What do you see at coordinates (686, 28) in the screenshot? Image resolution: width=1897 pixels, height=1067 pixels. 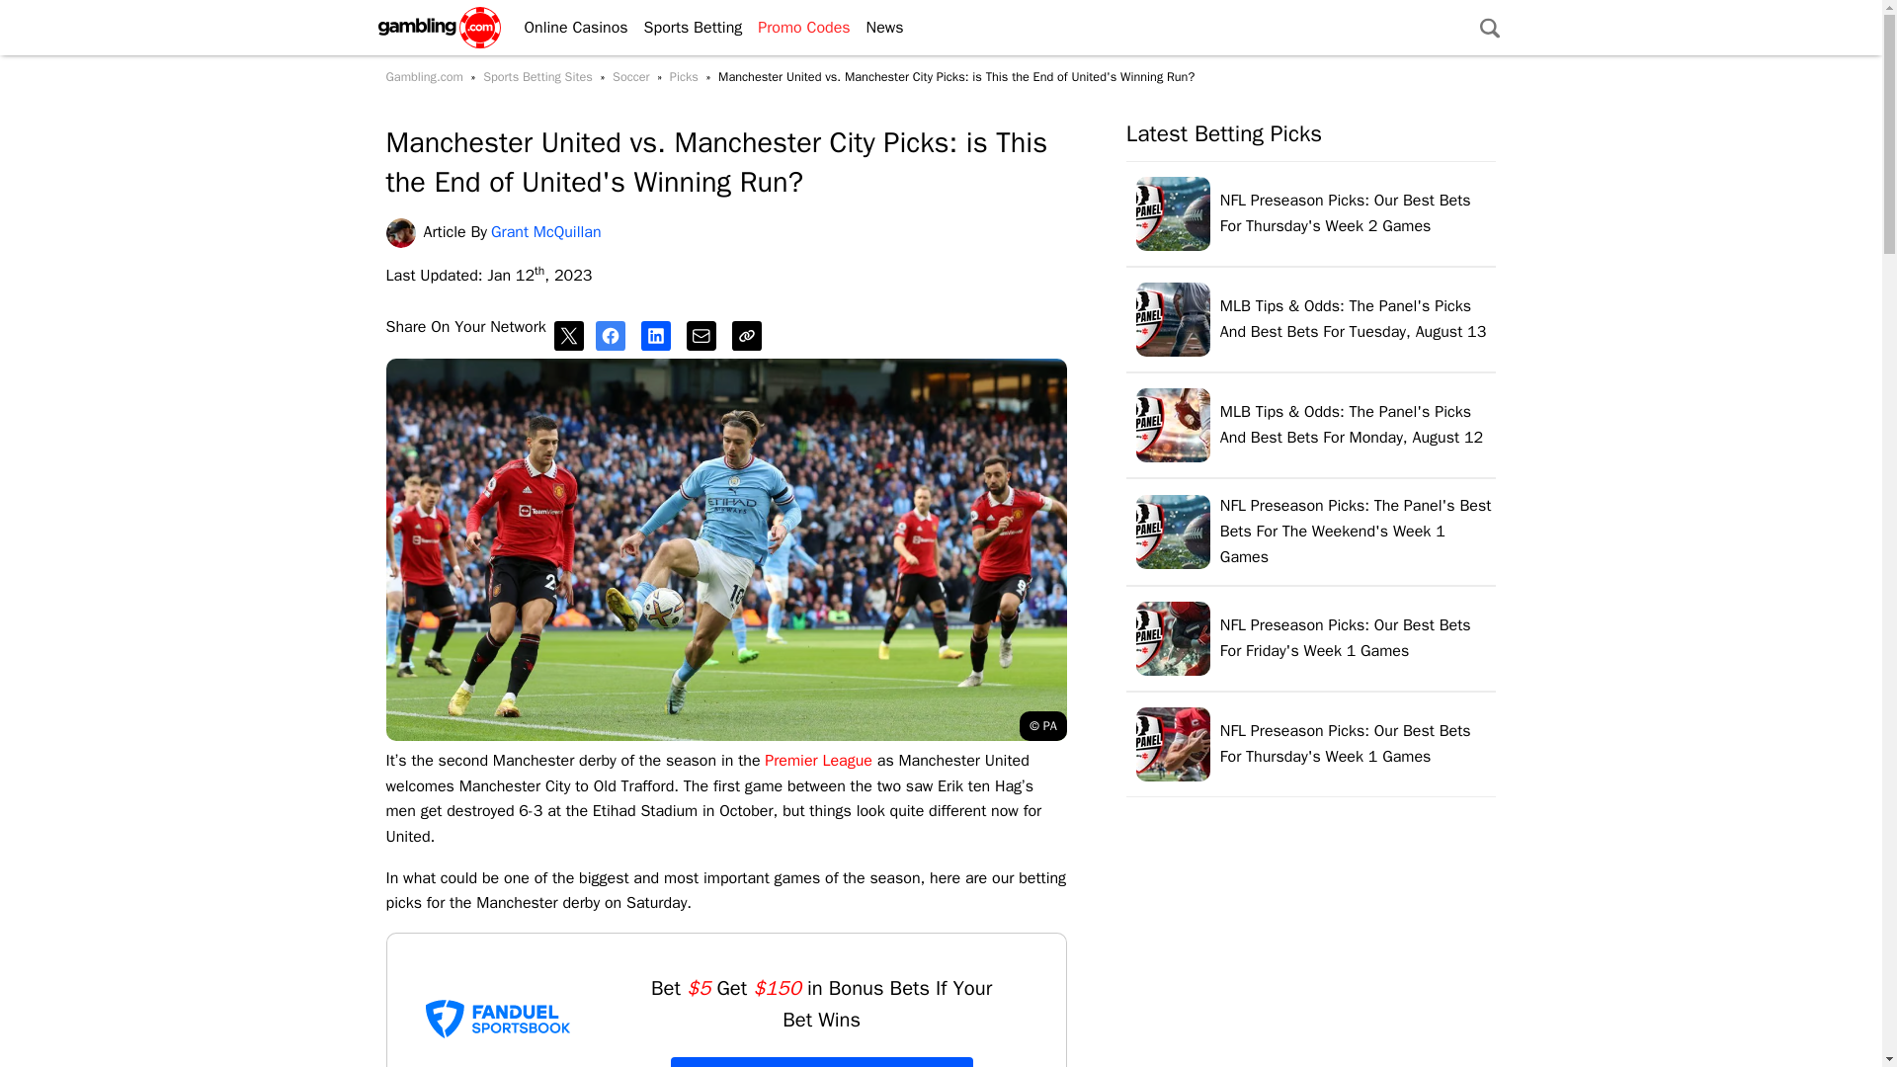 I see `Sports Betting` at bounding box center [686, 28].